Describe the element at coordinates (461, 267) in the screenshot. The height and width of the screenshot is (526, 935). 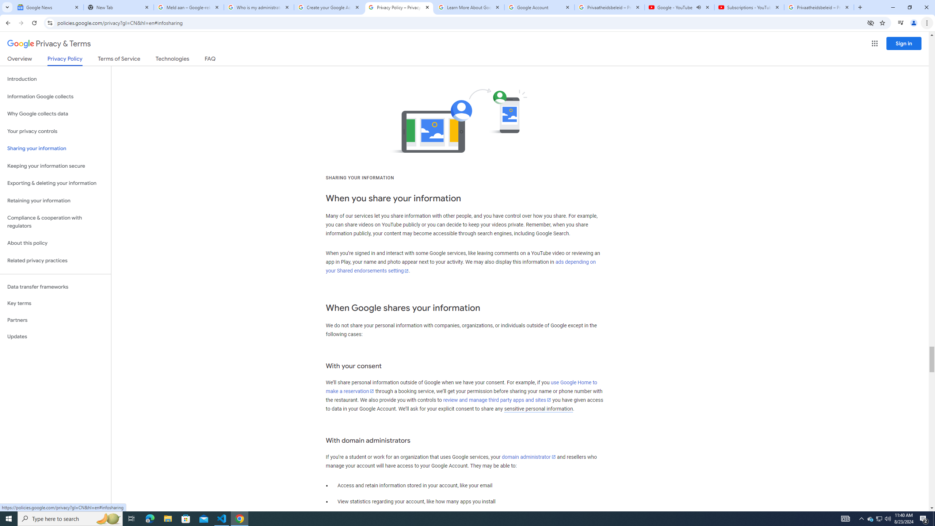
I see `ads depending on your Shared endorsements setting` at that location.